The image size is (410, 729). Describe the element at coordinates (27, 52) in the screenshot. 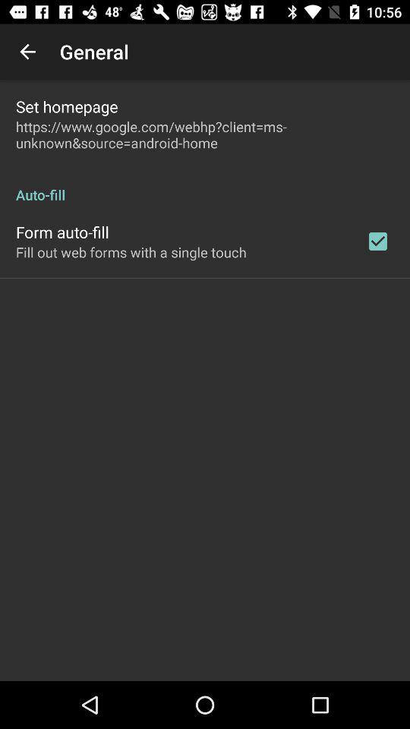

I see `choose the item above set homepage` at that location.